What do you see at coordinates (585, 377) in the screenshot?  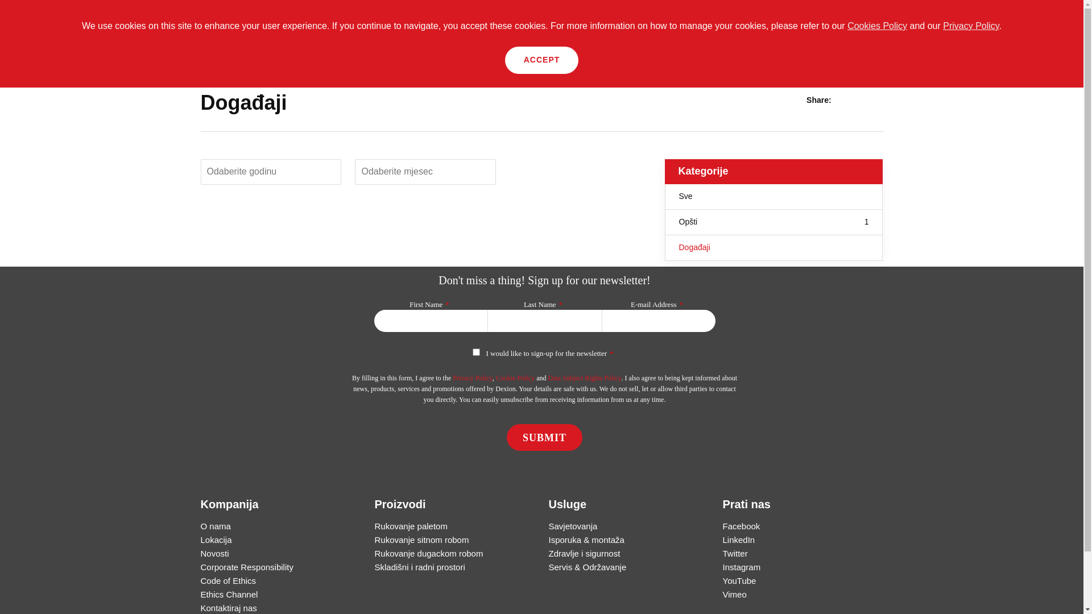 I see `Data Subject Rights Policy` at bounding box center [585, 377].